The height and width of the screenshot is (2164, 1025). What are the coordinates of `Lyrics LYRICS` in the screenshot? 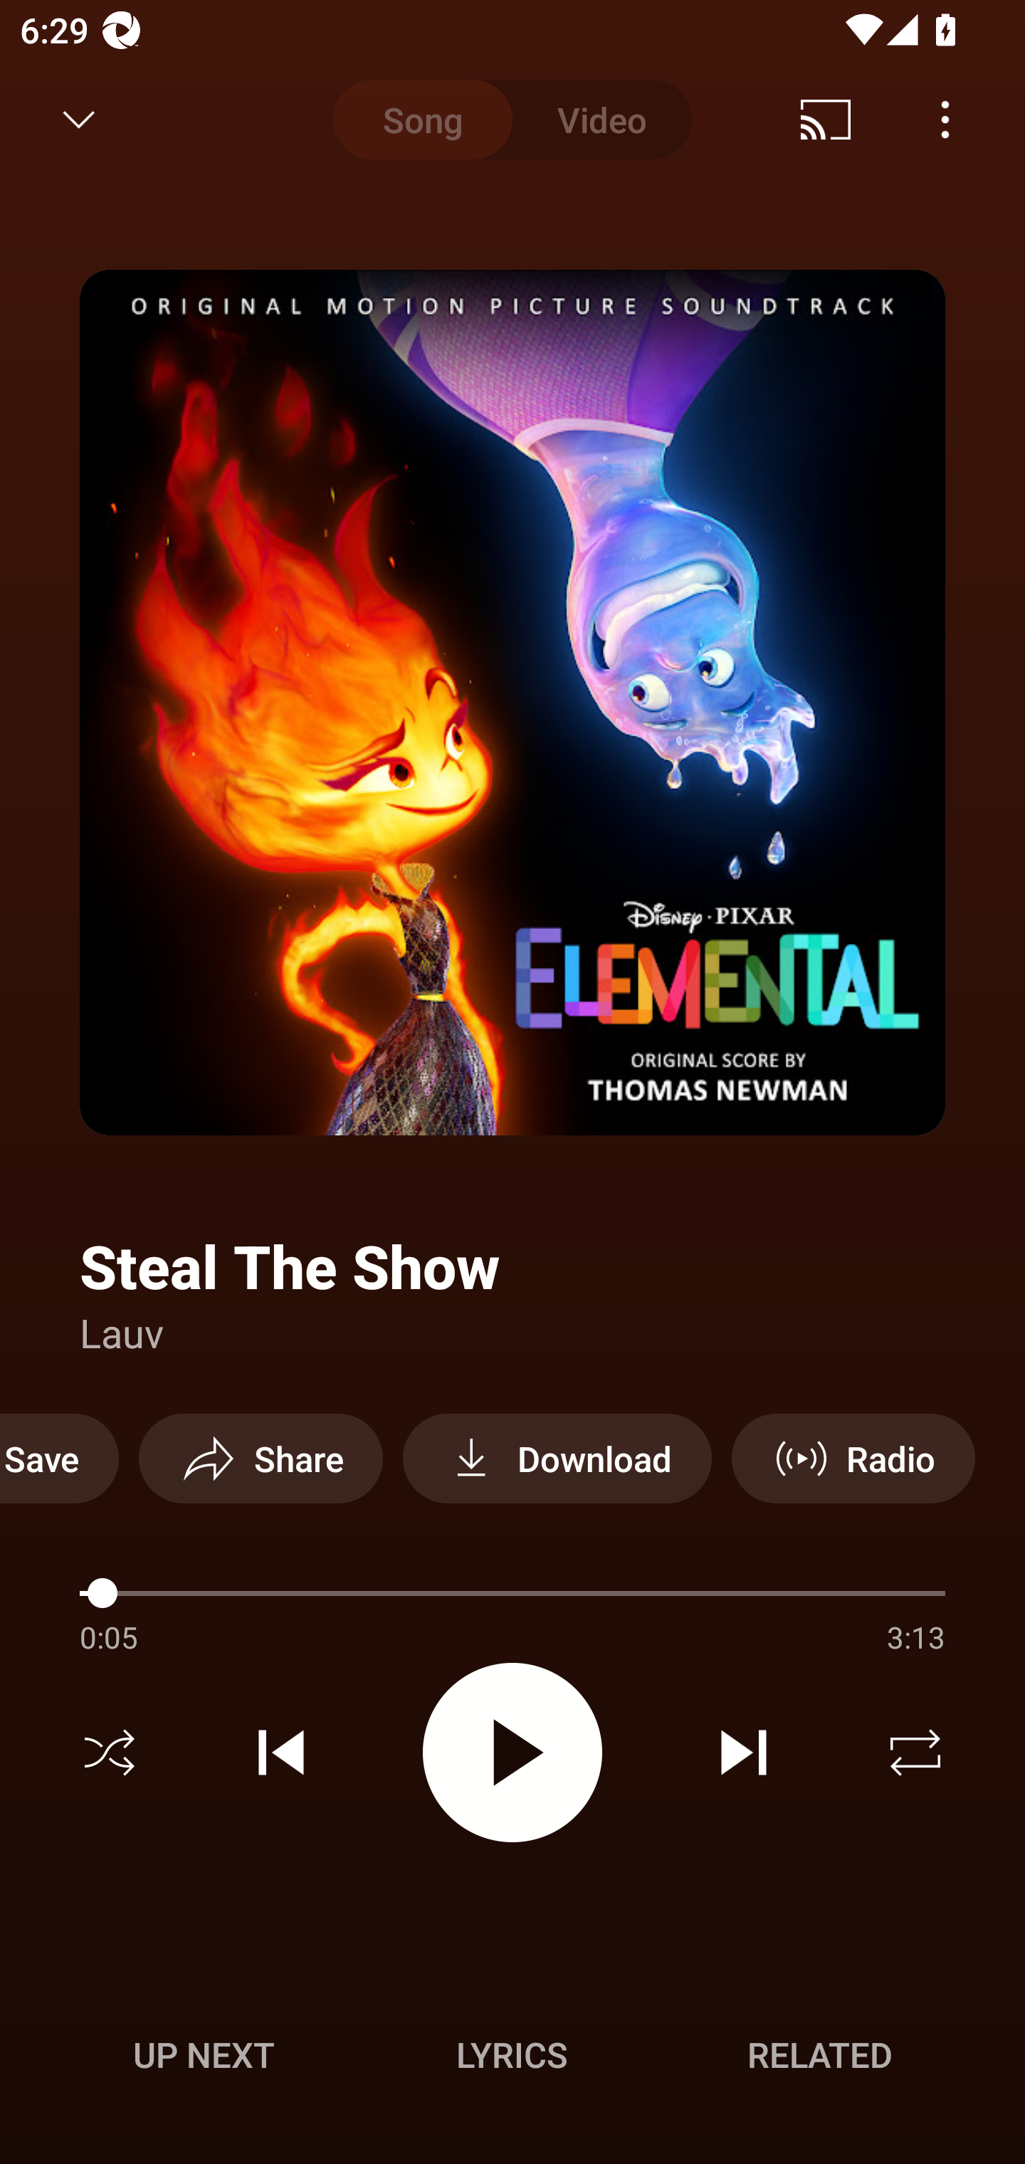 It's located at (512, 2054).